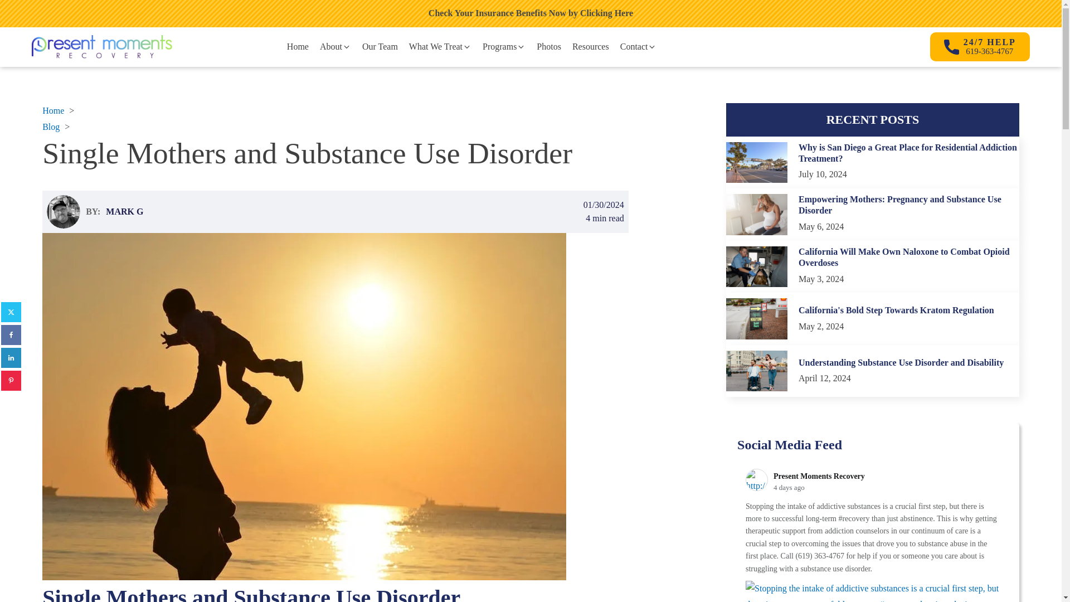 This screenshot has width=1070, height=602. Describe the element at coordinates (298, 47) in the screenshot. I see `Home` at that location.